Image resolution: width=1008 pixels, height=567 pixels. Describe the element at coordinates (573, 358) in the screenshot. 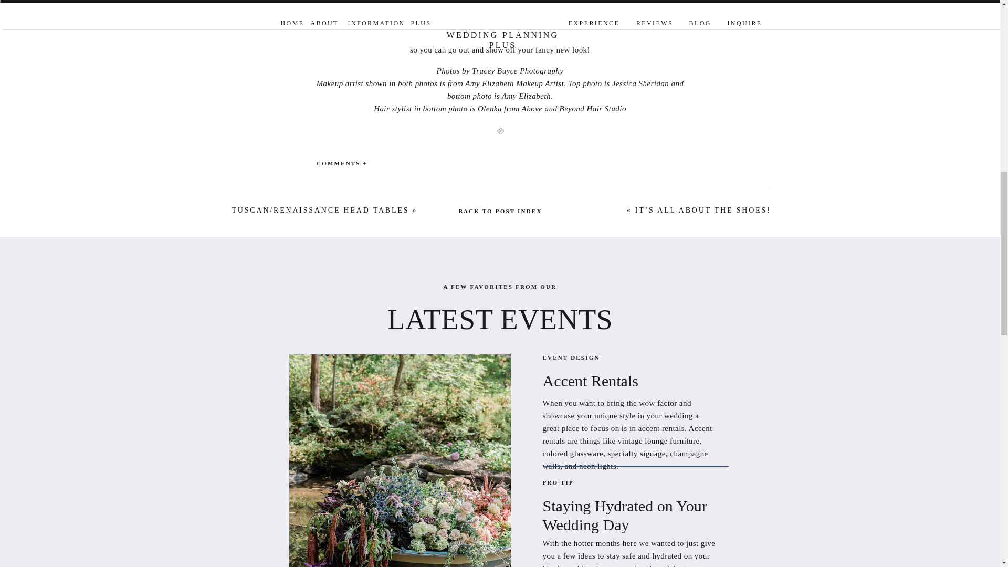

I see `EVENT DESIGN` at that location.